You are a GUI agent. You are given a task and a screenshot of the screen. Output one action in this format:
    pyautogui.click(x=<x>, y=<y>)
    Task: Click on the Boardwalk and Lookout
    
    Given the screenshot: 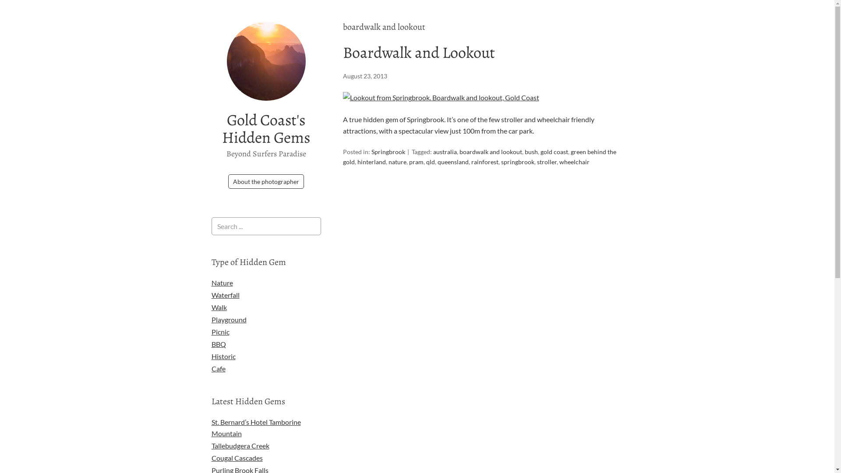 What is the action you would take?
    pyautogui.click(x=441, y=97)
    